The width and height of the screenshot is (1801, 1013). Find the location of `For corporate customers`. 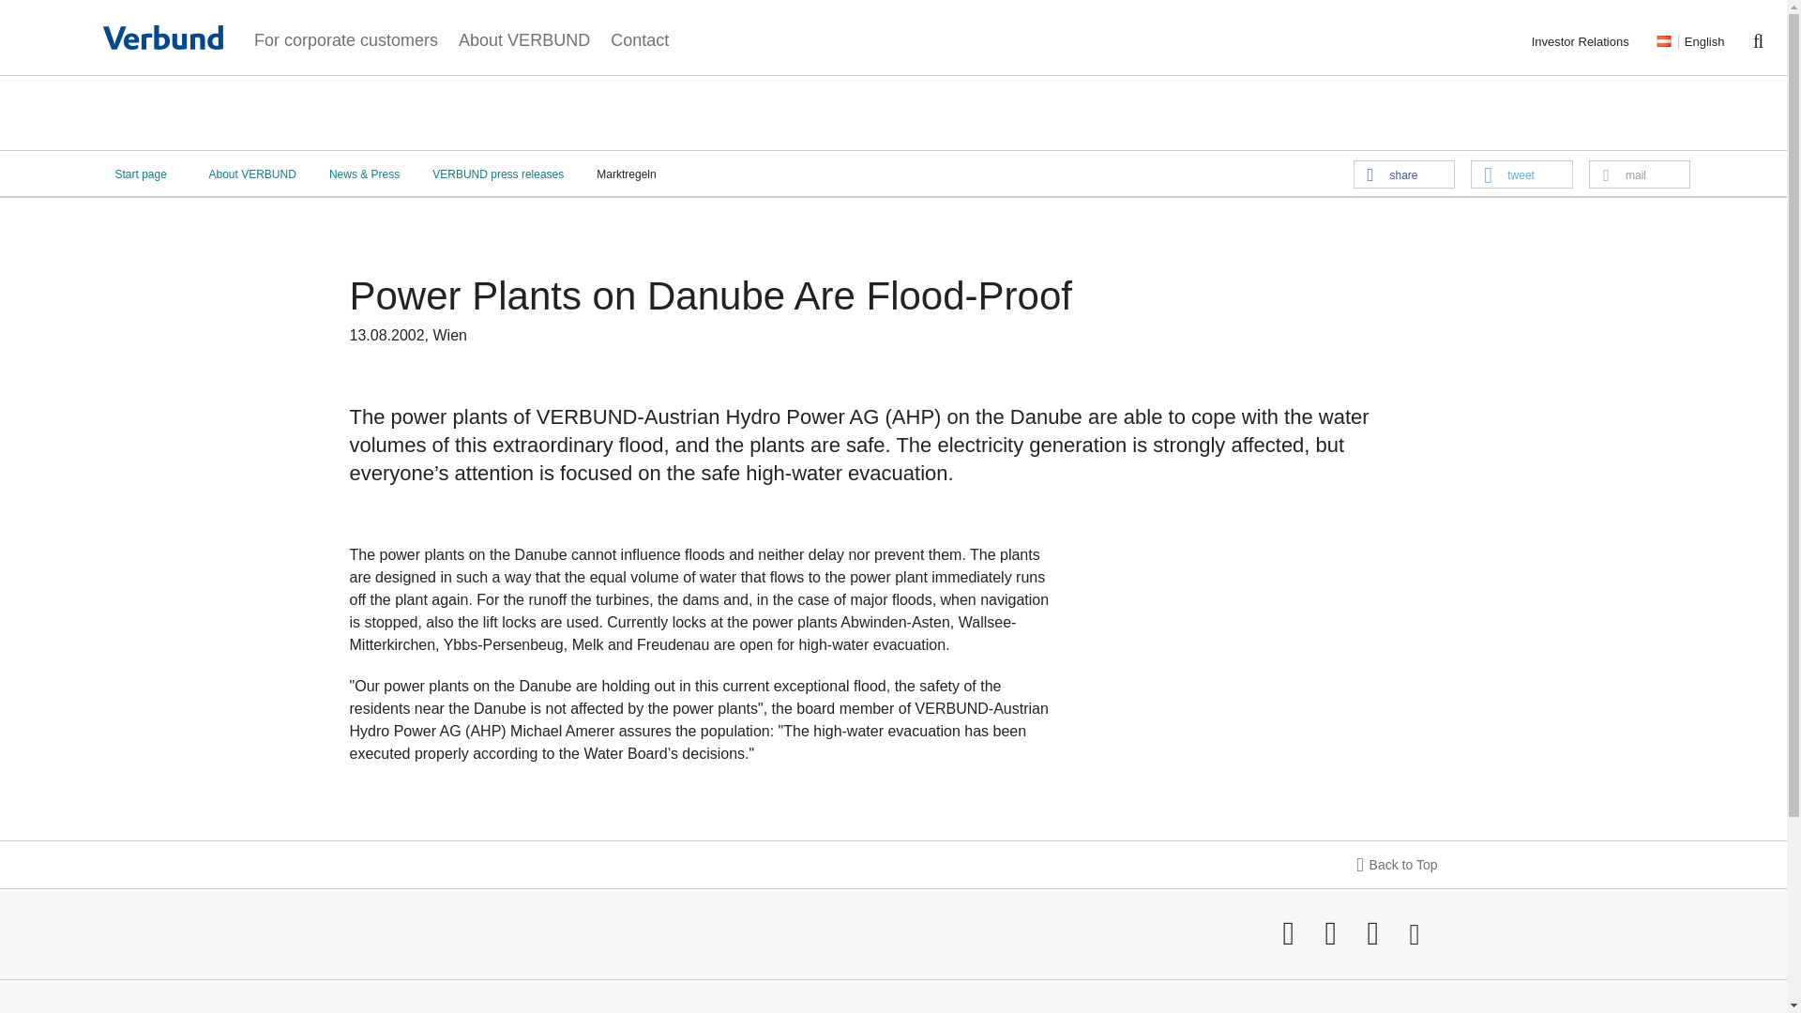

For corporate customers is located at coordinates (345, 38).